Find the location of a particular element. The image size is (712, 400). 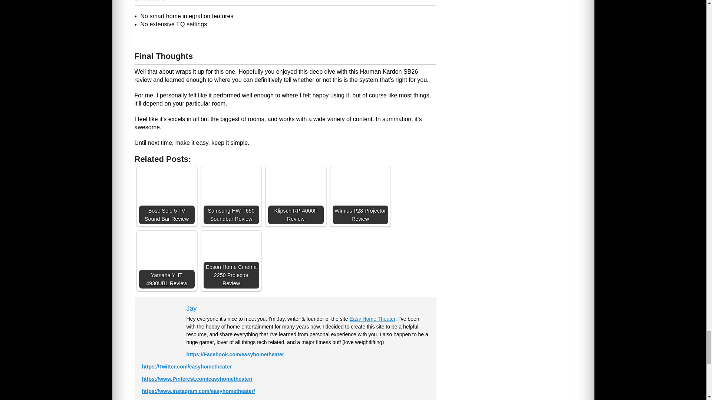

Epson Home Cinema 2250 Projector Review is located at coordinates (231, 260).